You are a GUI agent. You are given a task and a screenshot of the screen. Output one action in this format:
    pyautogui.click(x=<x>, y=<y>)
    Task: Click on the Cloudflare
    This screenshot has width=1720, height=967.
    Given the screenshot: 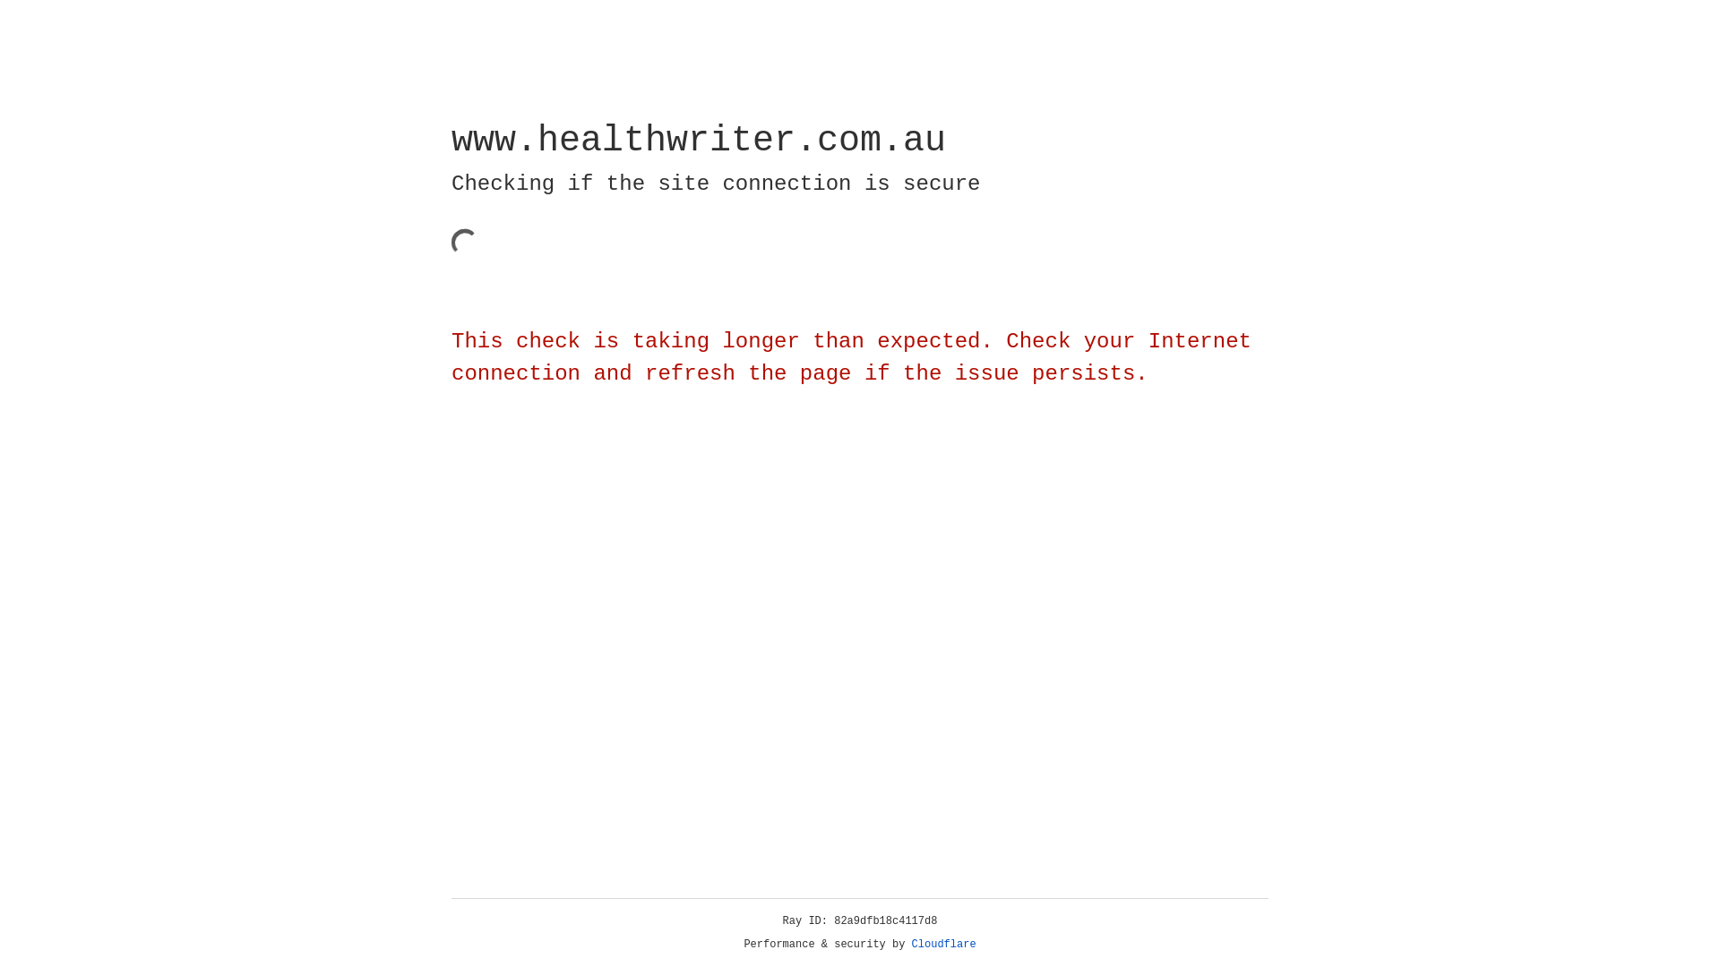 What is the action you would take?
    pyautogui.click(x=944, y=945)
    